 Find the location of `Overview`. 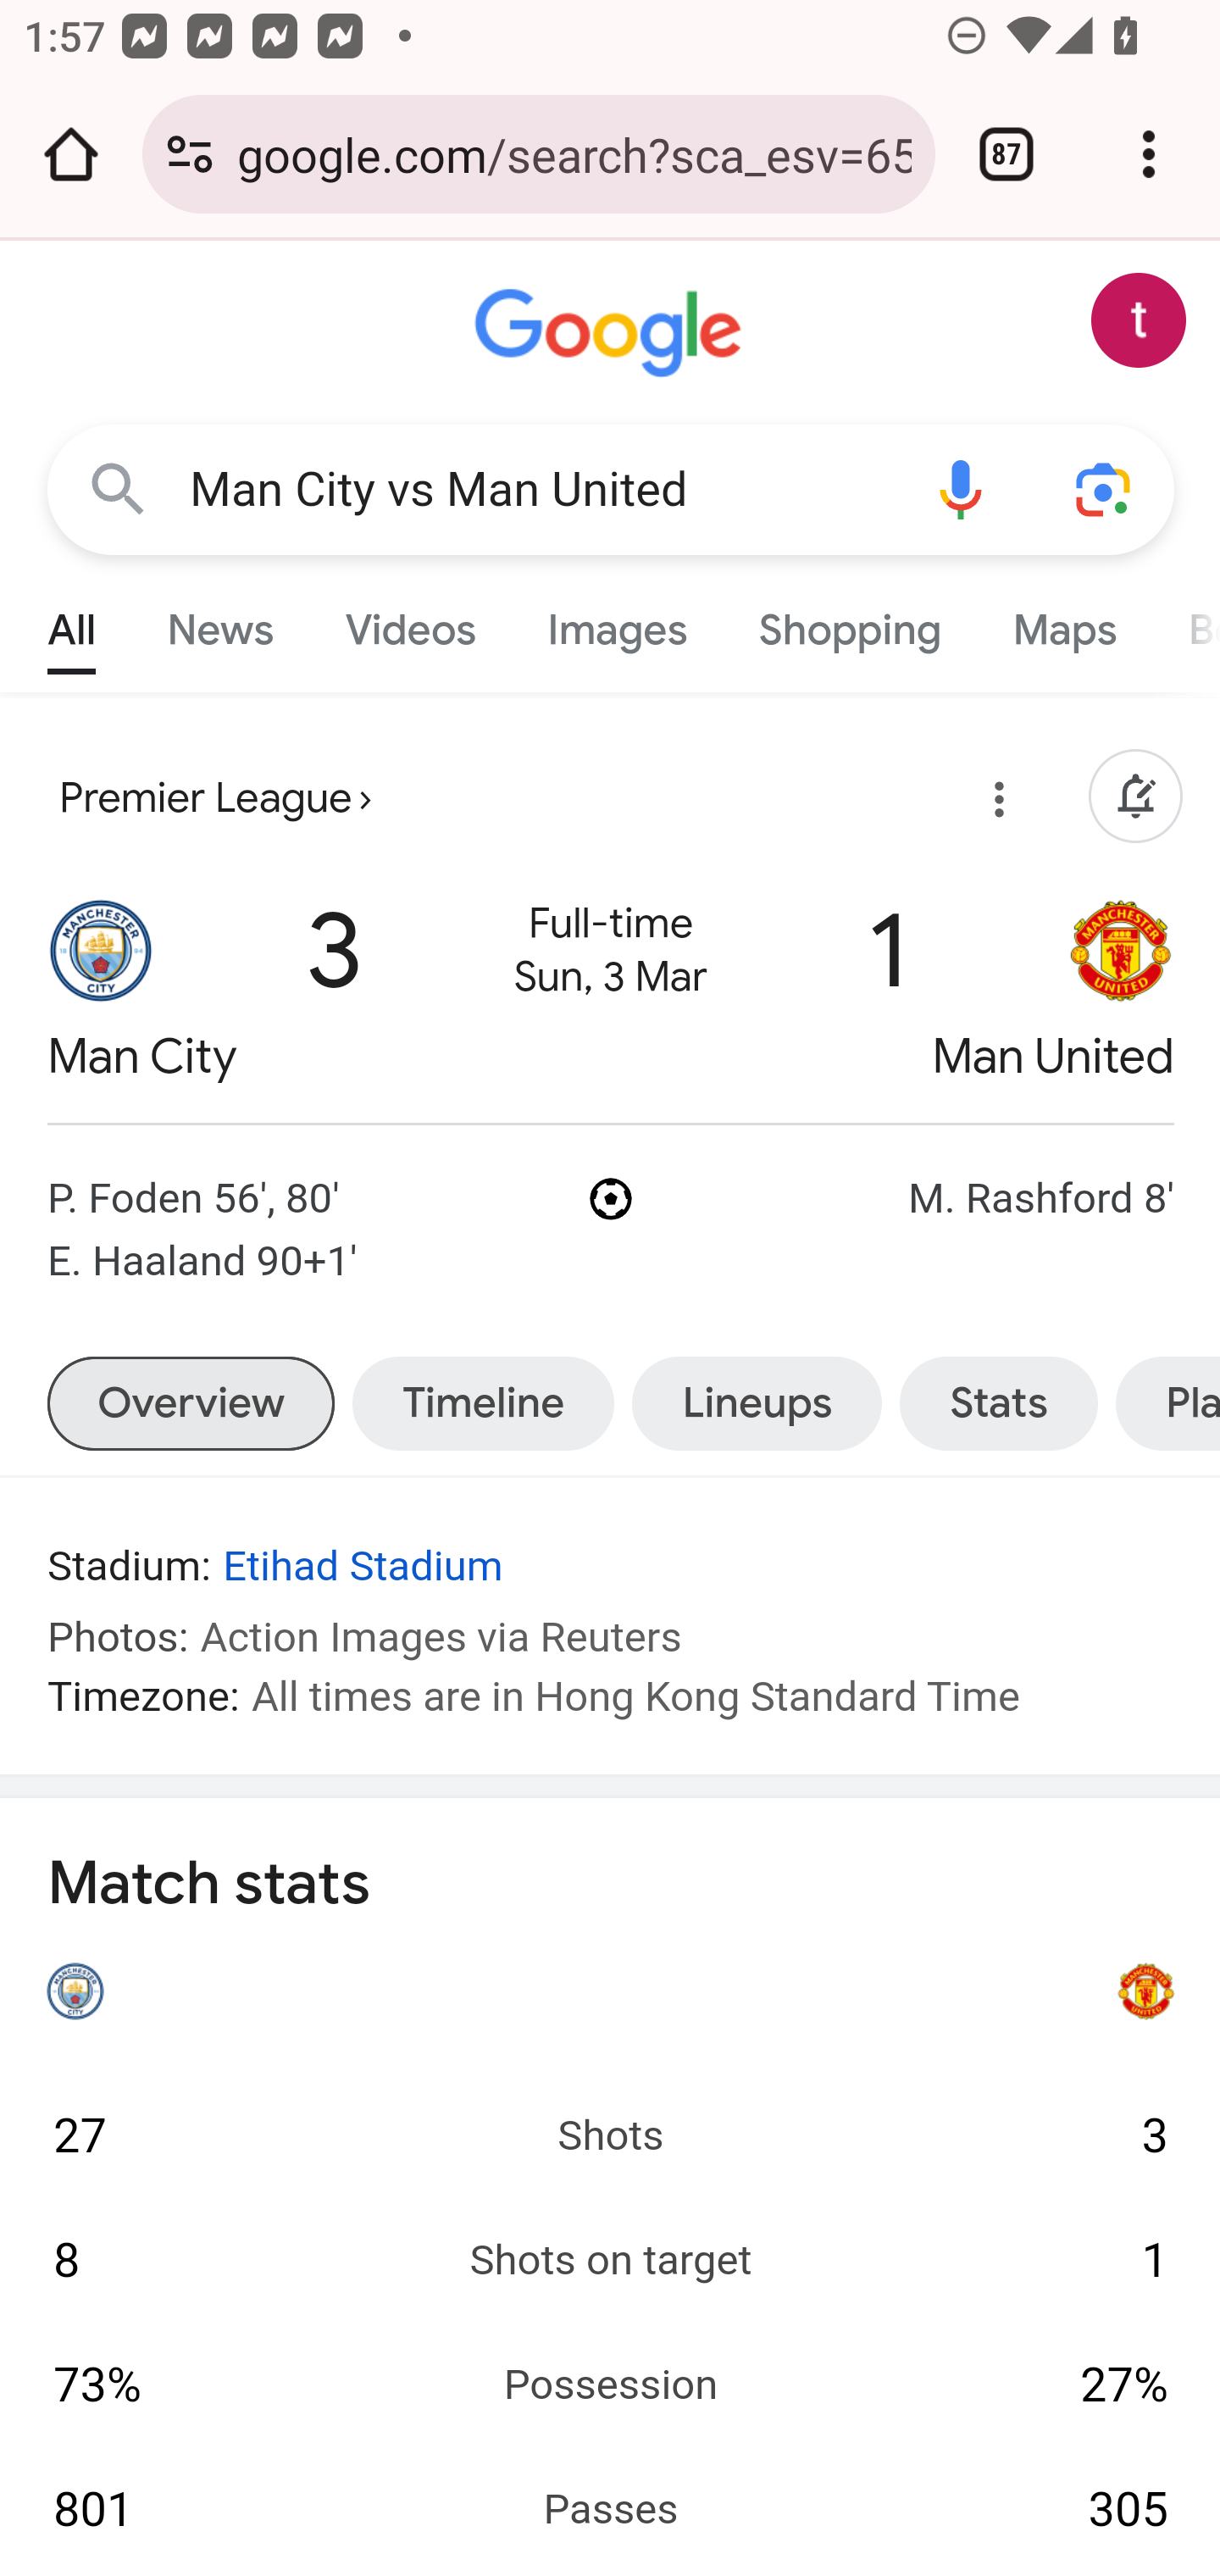

Overview is located at coordinates (190, 1403).